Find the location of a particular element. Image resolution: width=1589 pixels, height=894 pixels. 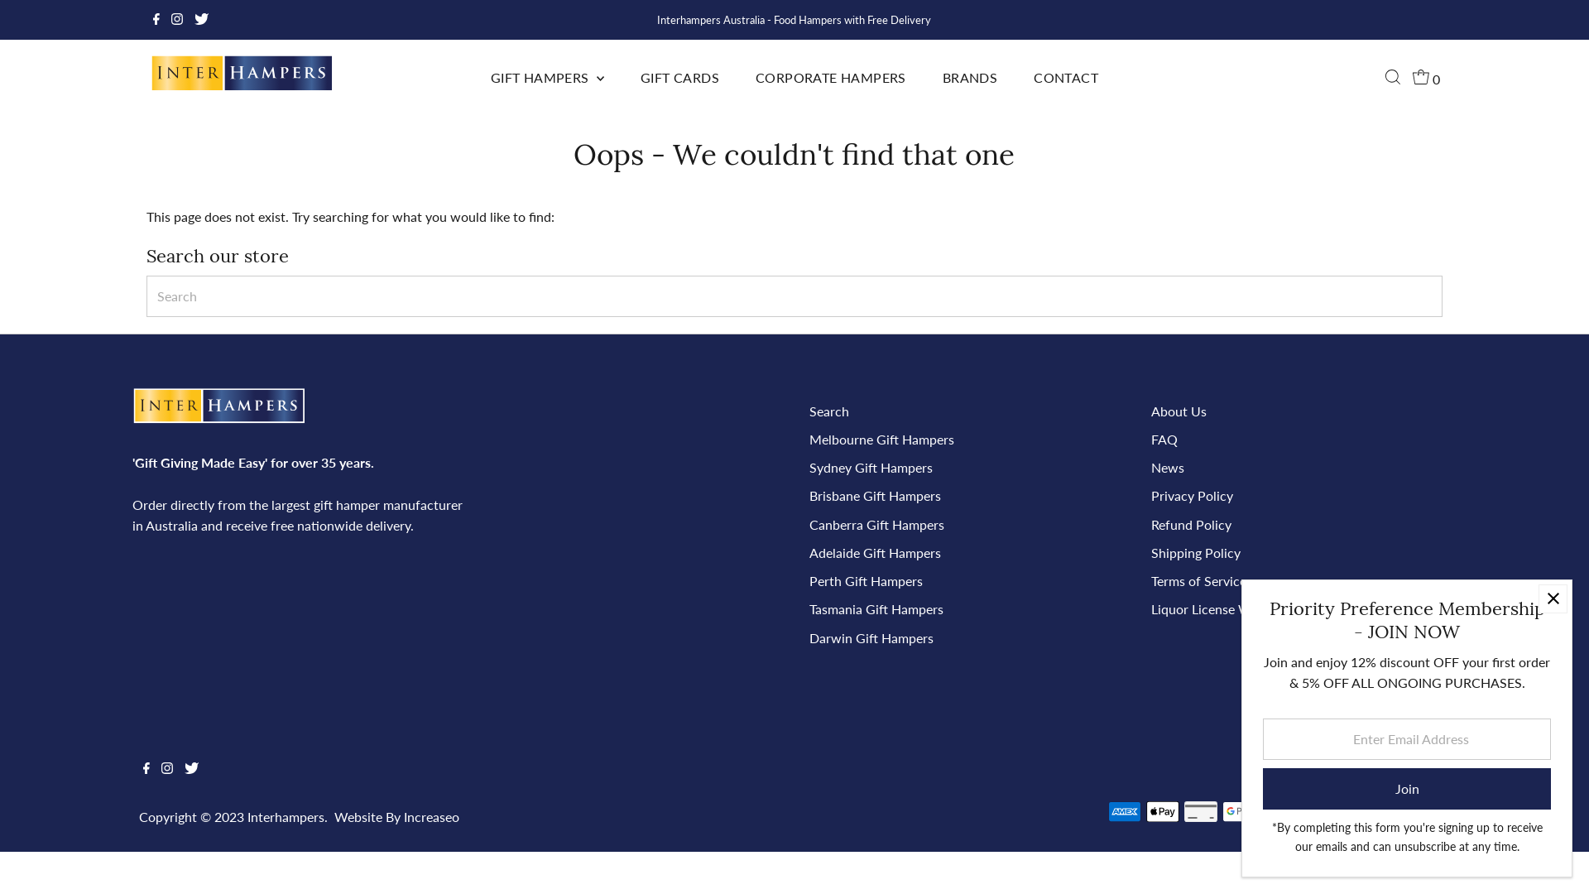

CONTACT is located at coordinates (1066, 78).